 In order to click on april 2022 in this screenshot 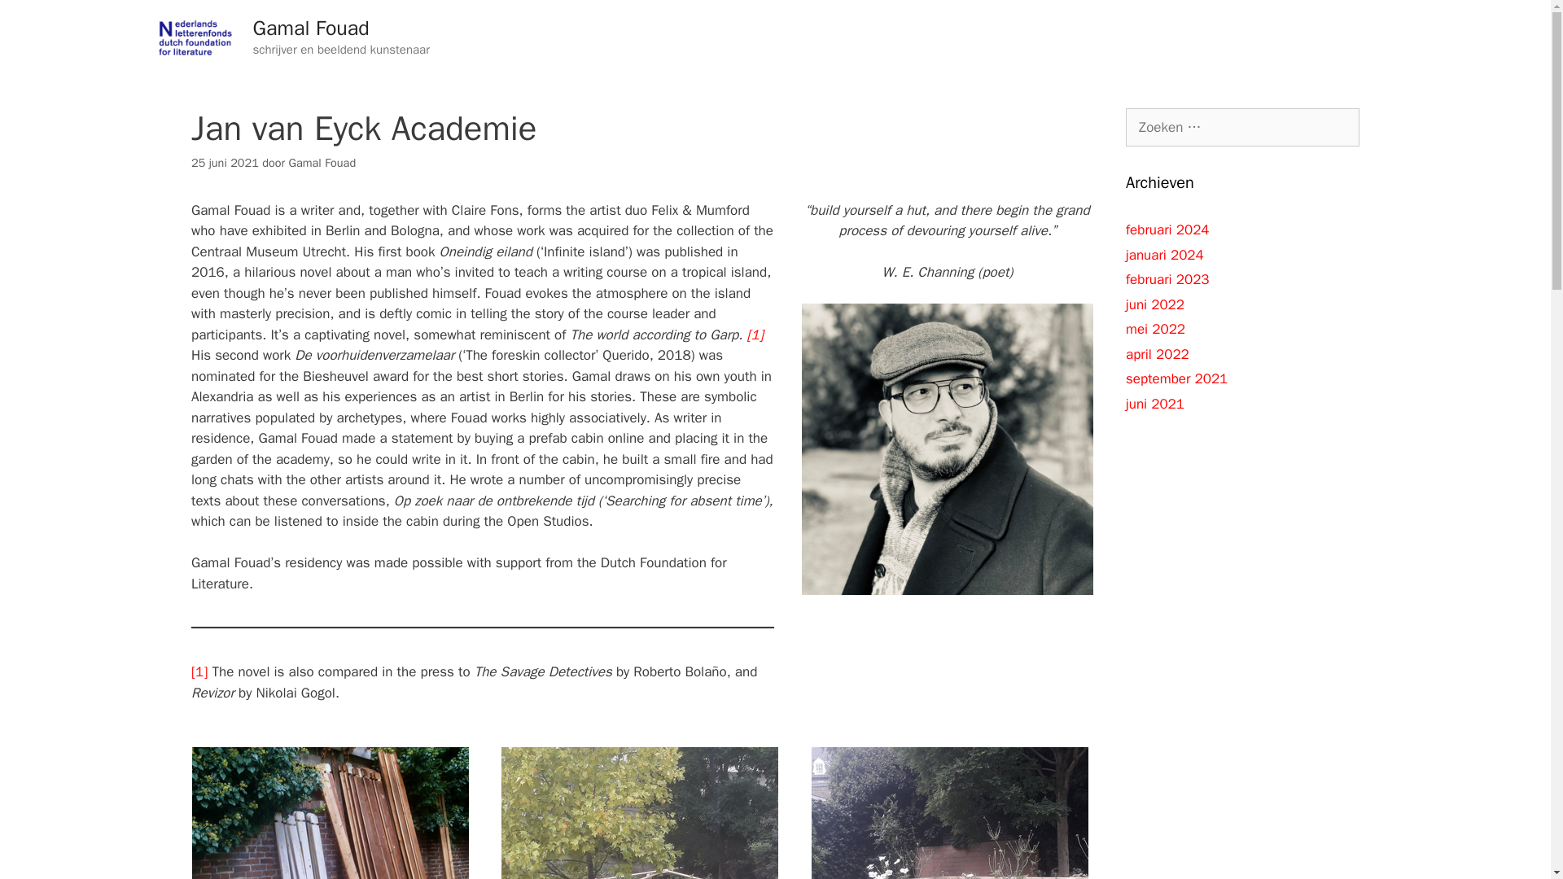, I will do `click(1158, 353)`.